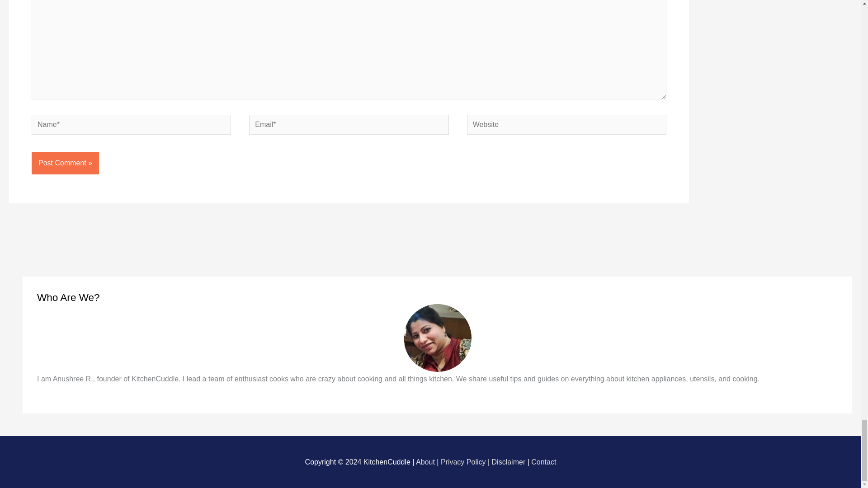 The image size is (868, 488). Describe the element at coordinates (463, 462) in the screenshot. I see `Privacy Policy` at that location.